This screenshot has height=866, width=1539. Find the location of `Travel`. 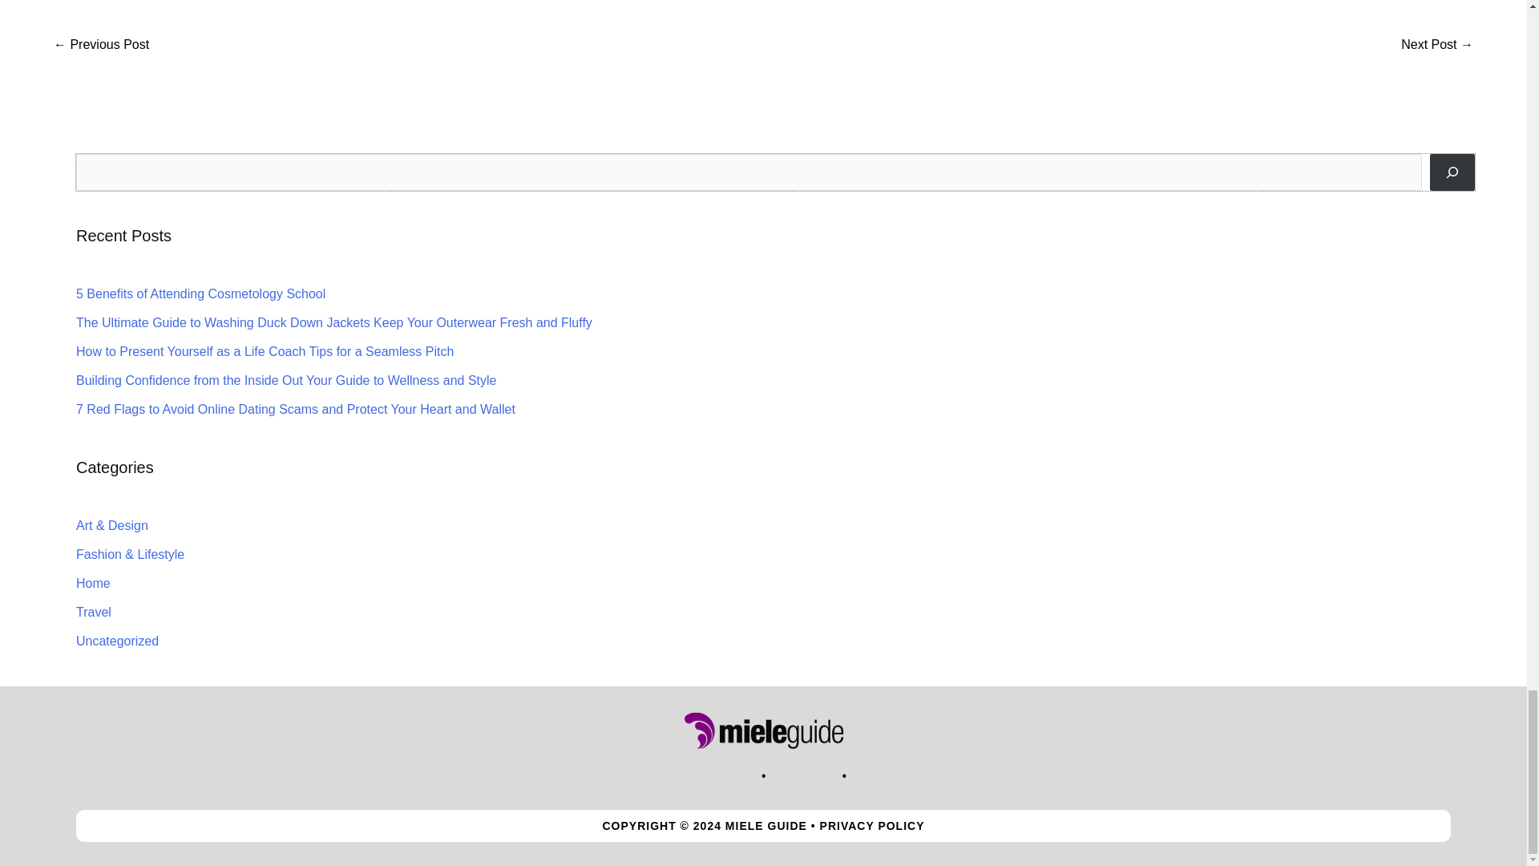

Travel is located at coordinates (93, 612).